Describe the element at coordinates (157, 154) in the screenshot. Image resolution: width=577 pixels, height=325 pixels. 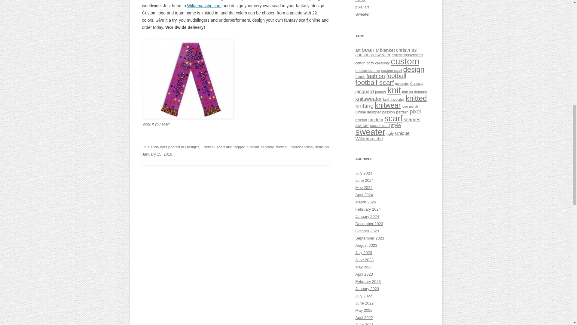
I see `15:53` at that location.